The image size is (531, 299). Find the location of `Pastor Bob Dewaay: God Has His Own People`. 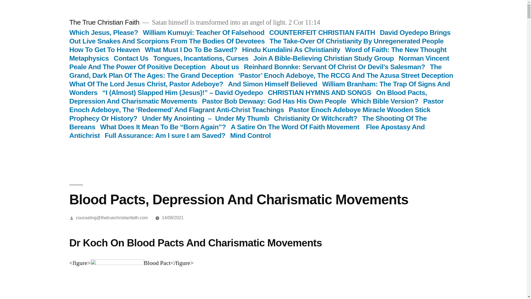

Pastor Bob Dewaay: God Has His Own People is located at coordinates (274, 101).